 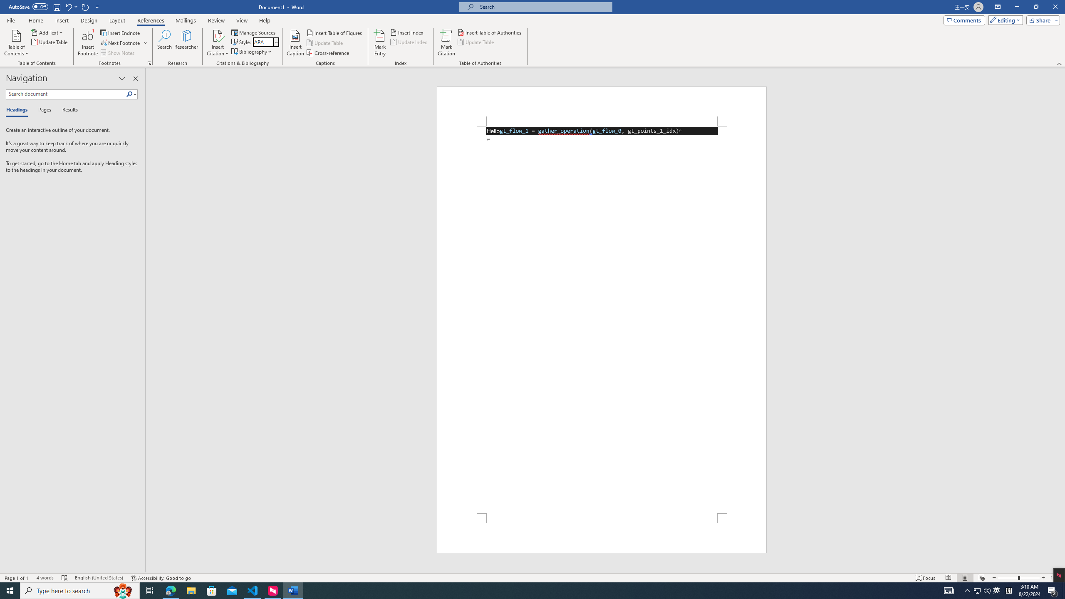 I want to click on Customize Quick Access Toolbar, so click(x=97, y=7).